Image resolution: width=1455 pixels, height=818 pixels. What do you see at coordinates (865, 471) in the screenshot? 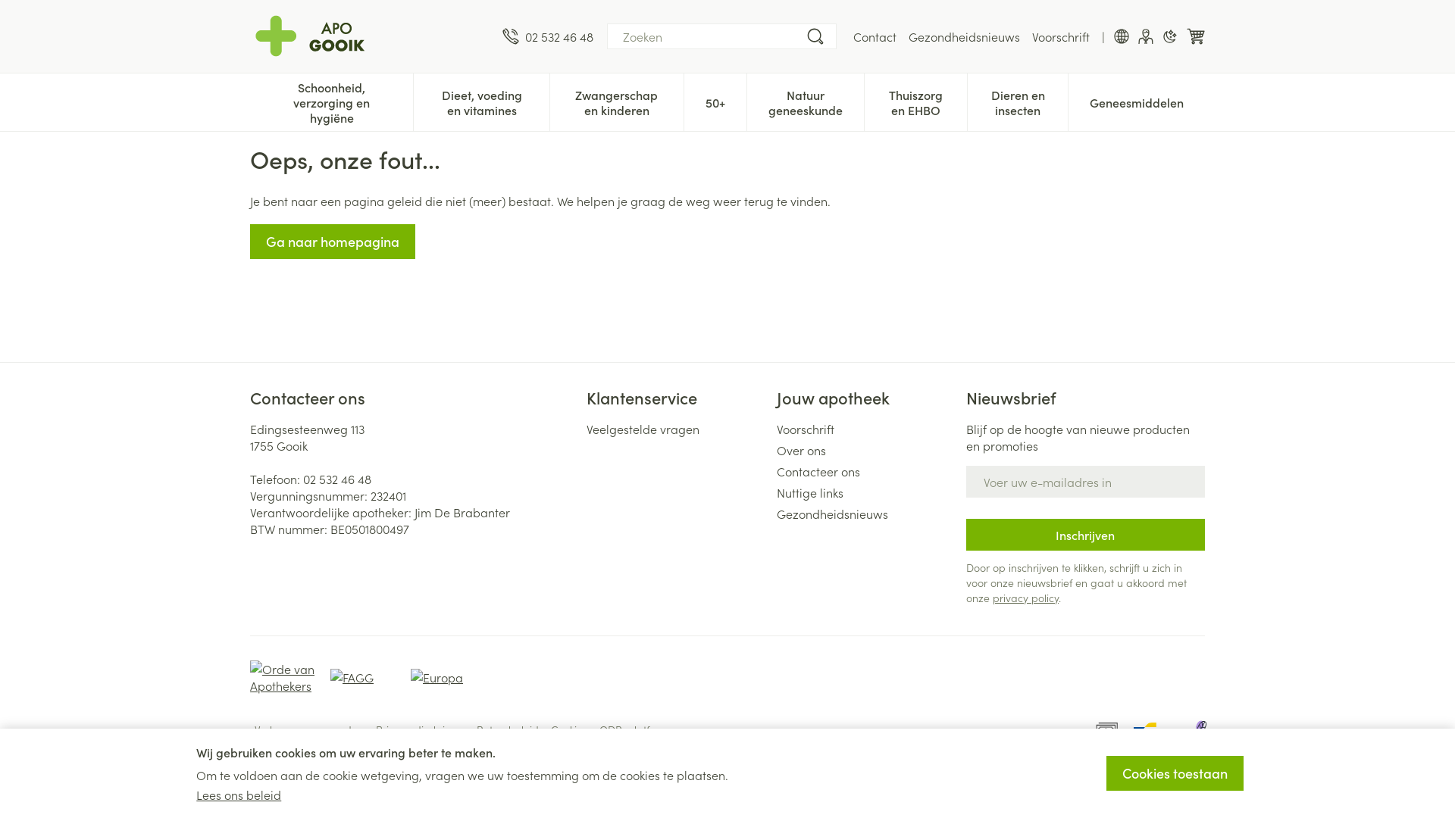
I see `Contacteer ons` at bounding box center [865, 471].